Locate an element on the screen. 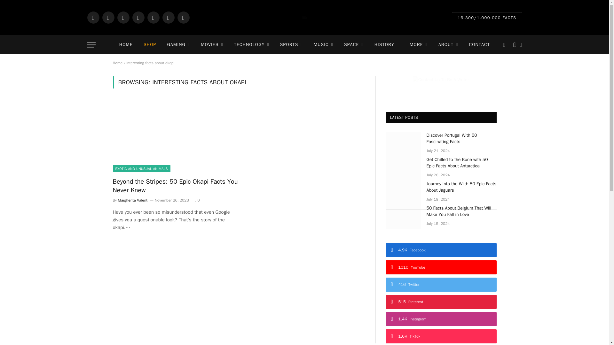 Image resolution: width=614 pixels, height=345 pixels. YouTube is located at coordinates (108, 17).